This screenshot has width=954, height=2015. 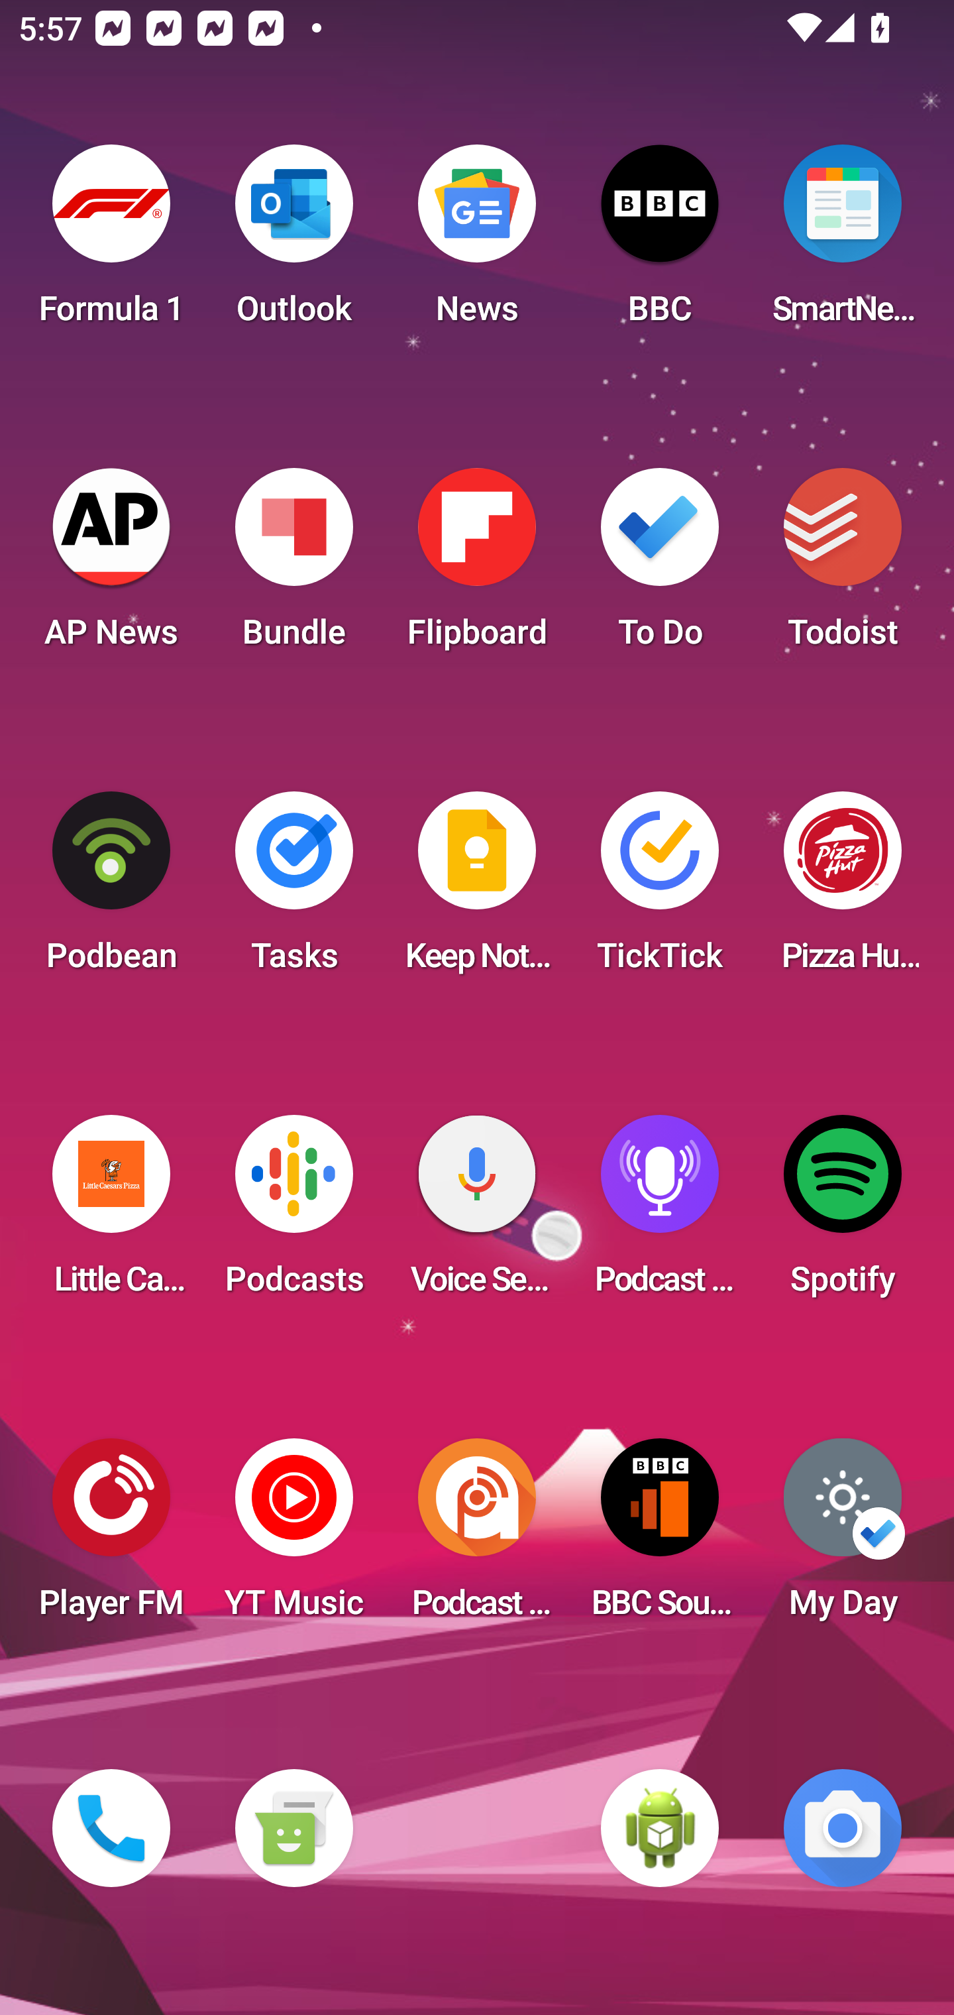 I want to click on Podcast Player, so click(x=660, y=1213).